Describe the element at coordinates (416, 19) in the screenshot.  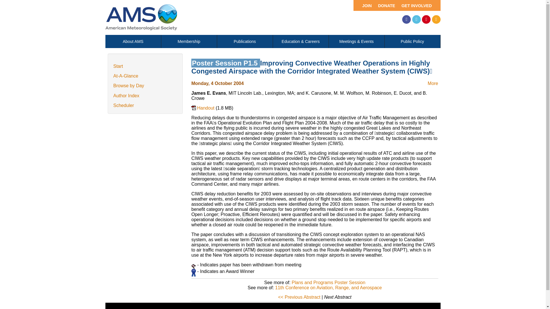
I see `Twitter` at that location.